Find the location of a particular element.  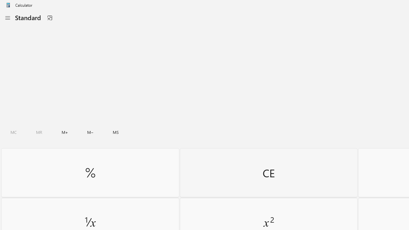

Open Navigation is located at coordinates (7, 18).